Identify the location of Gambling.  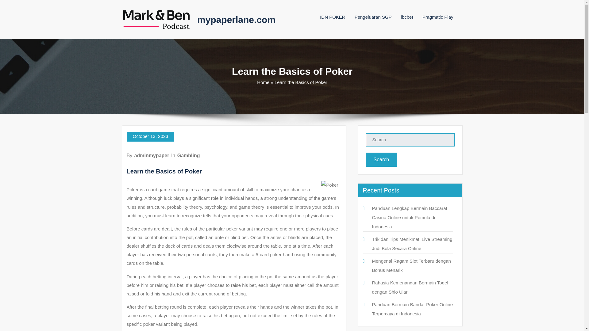
(189, 155).